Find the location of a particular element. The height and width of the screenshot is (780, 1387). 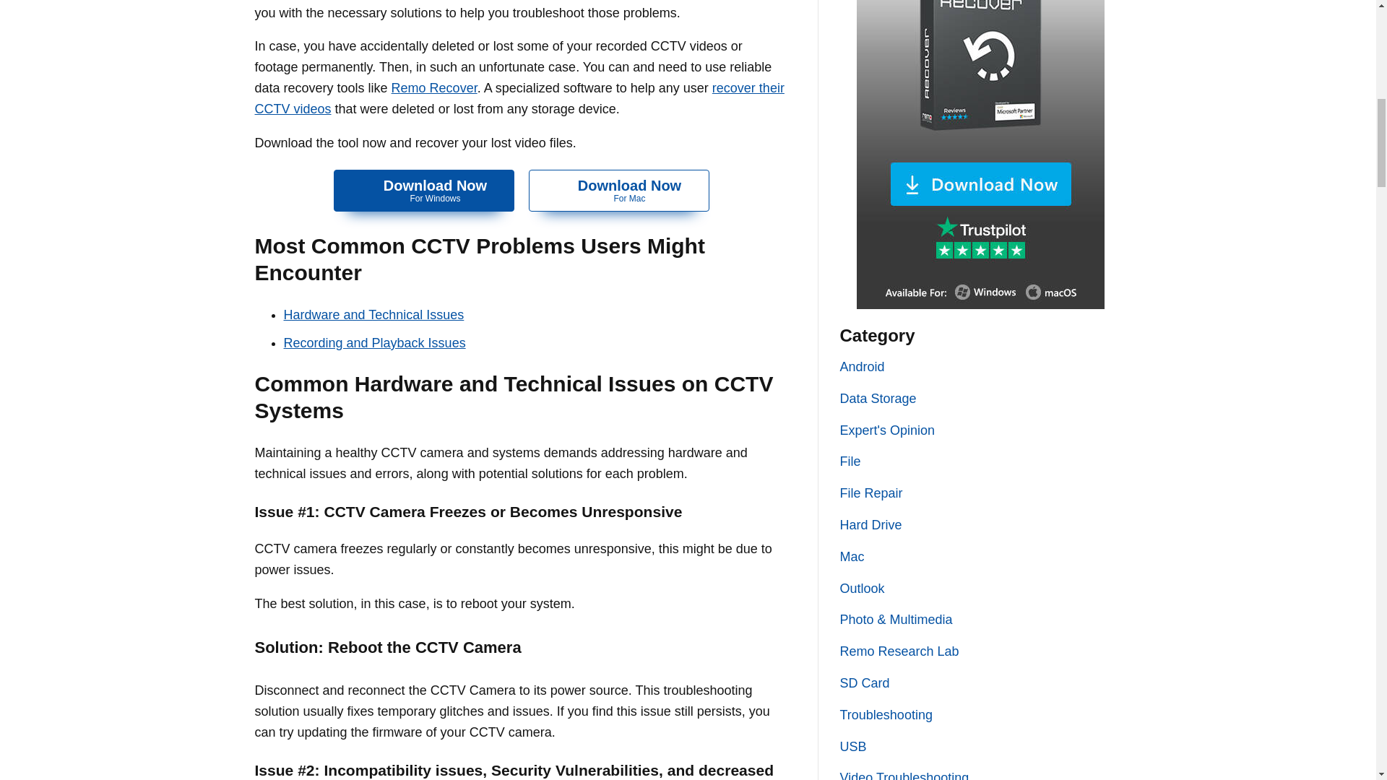

Recording and Playback Issues is located at coordinates (864, 683).